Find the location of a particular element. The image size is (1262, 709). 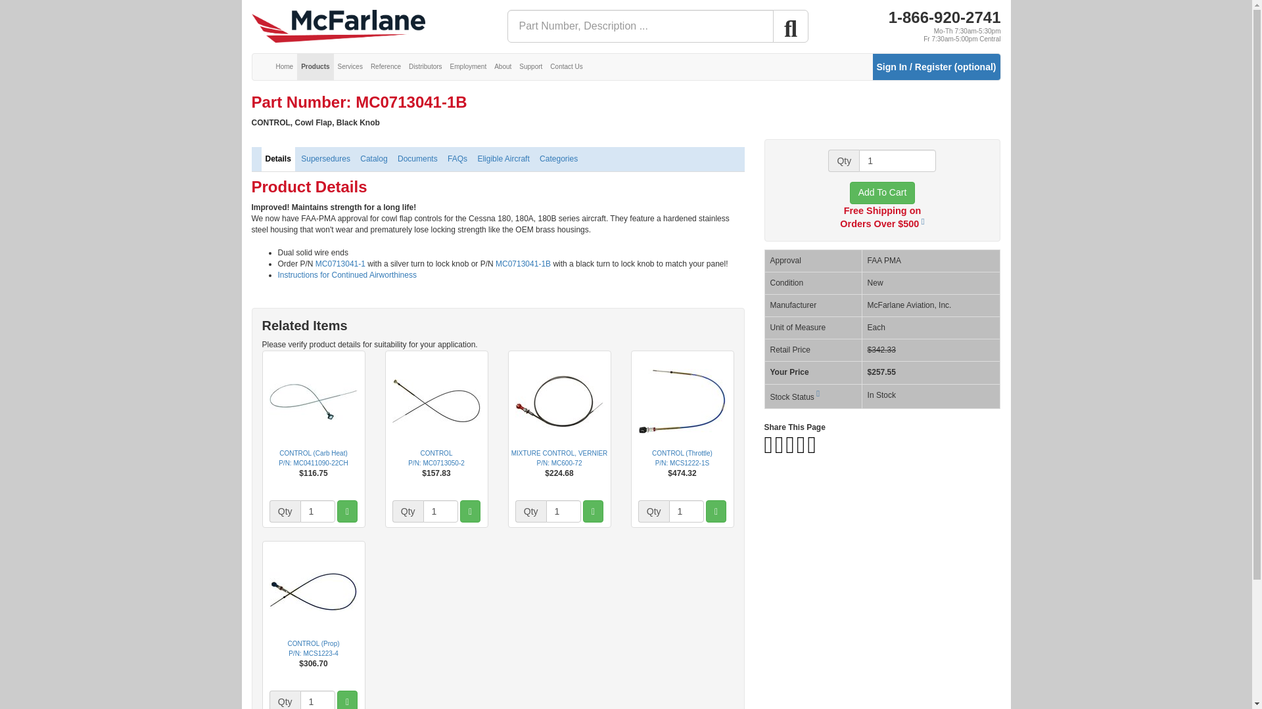

About is located at coordinates (502, 67).